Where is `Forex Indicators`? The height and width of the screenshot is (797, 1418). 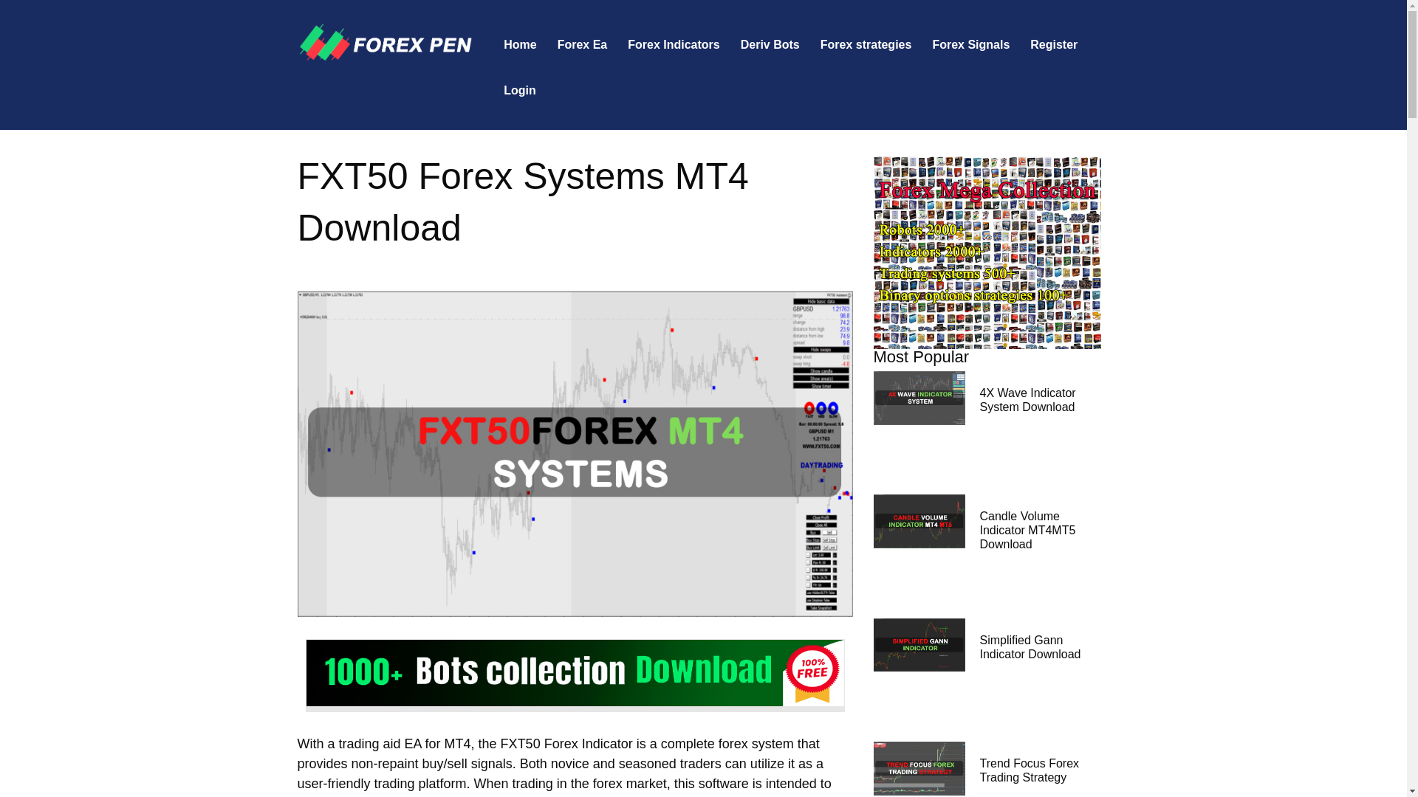
Forex Indicators is located at coordinates (674, 44).